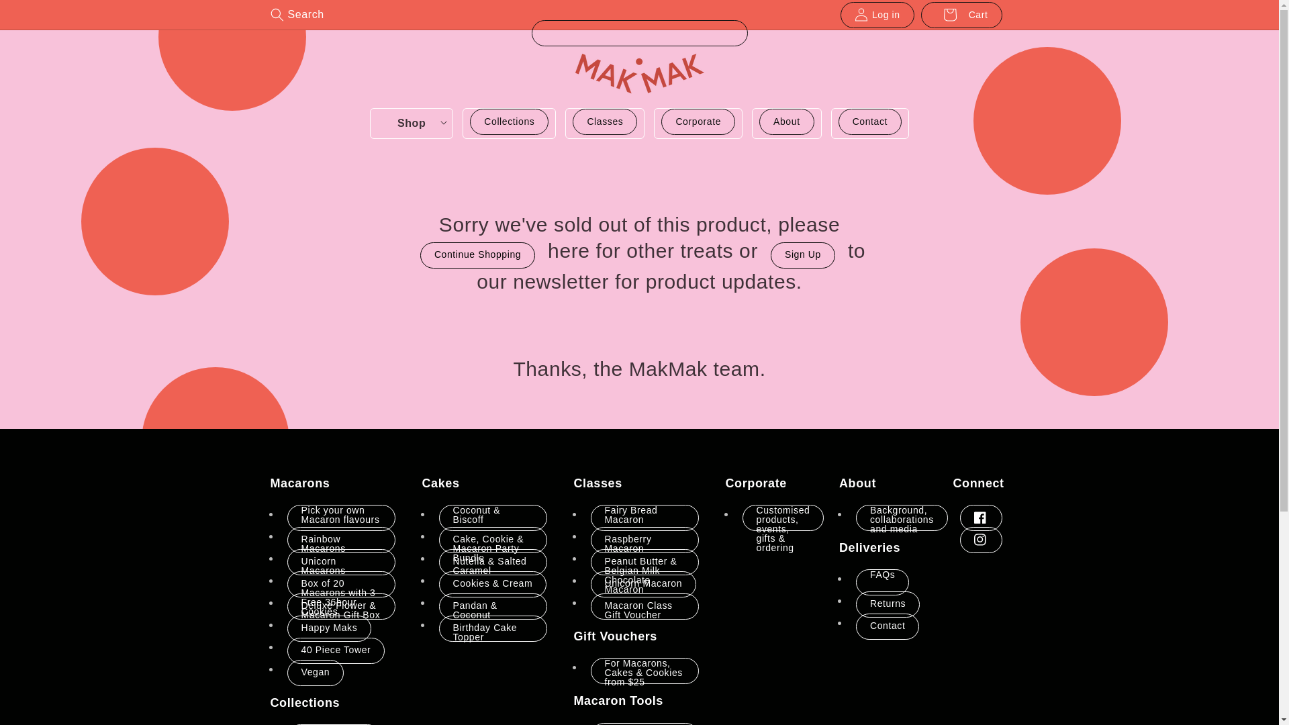  What do you see at coordinates (888, 627) in the screenshot?
I see `Contact` at bounding box center [888, 627].